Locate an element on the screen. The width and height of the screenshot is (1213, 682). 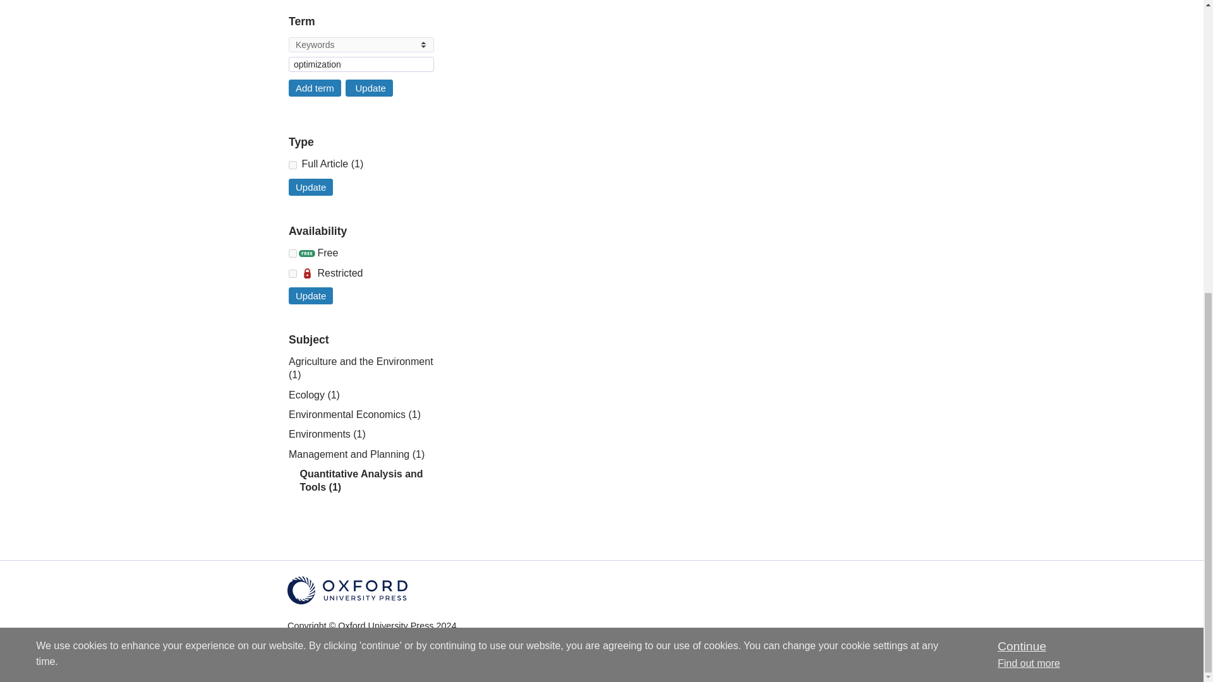
Find out more is located at coordinates (1029, 154).